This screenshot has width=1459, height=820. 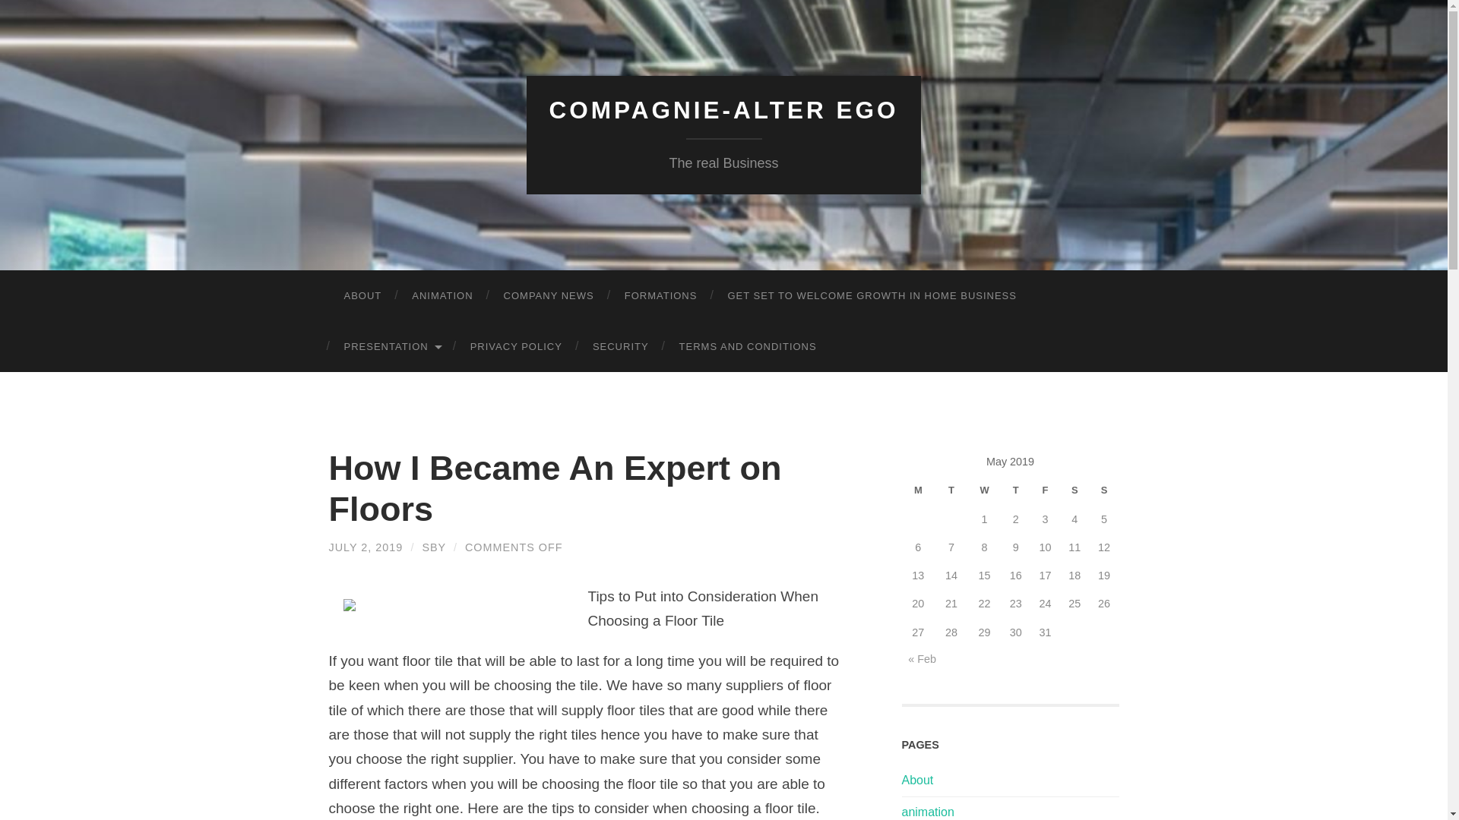 I want to click on SECURITY, so click(x=620, y=346).